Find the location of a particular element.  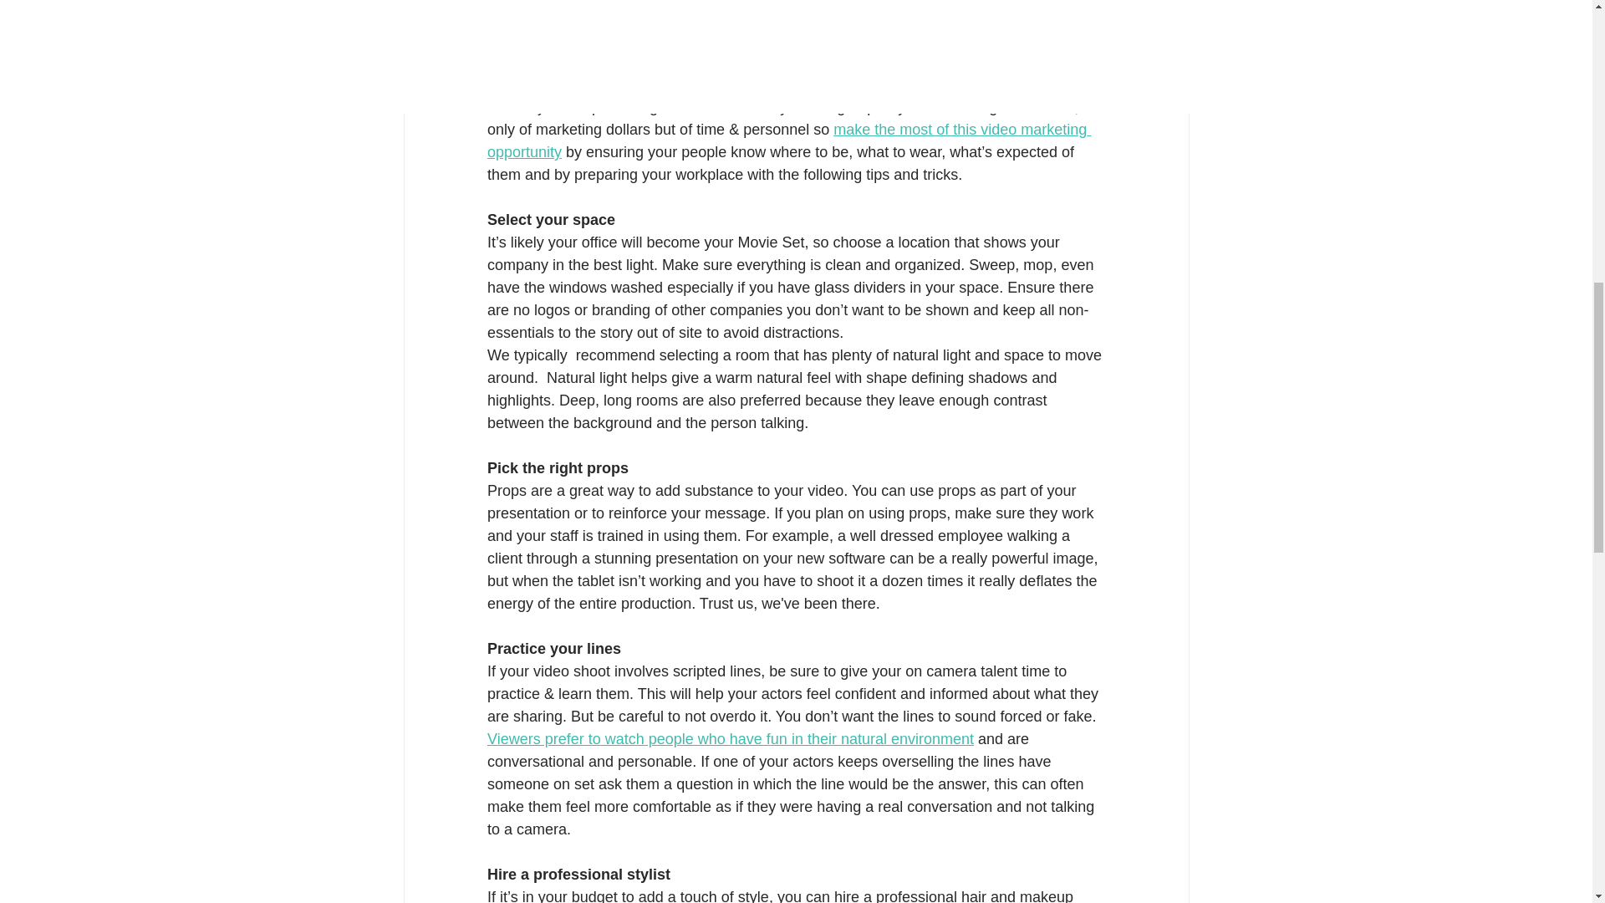

make the most of this video marketing opportunity is located at coordinates (787, 140).